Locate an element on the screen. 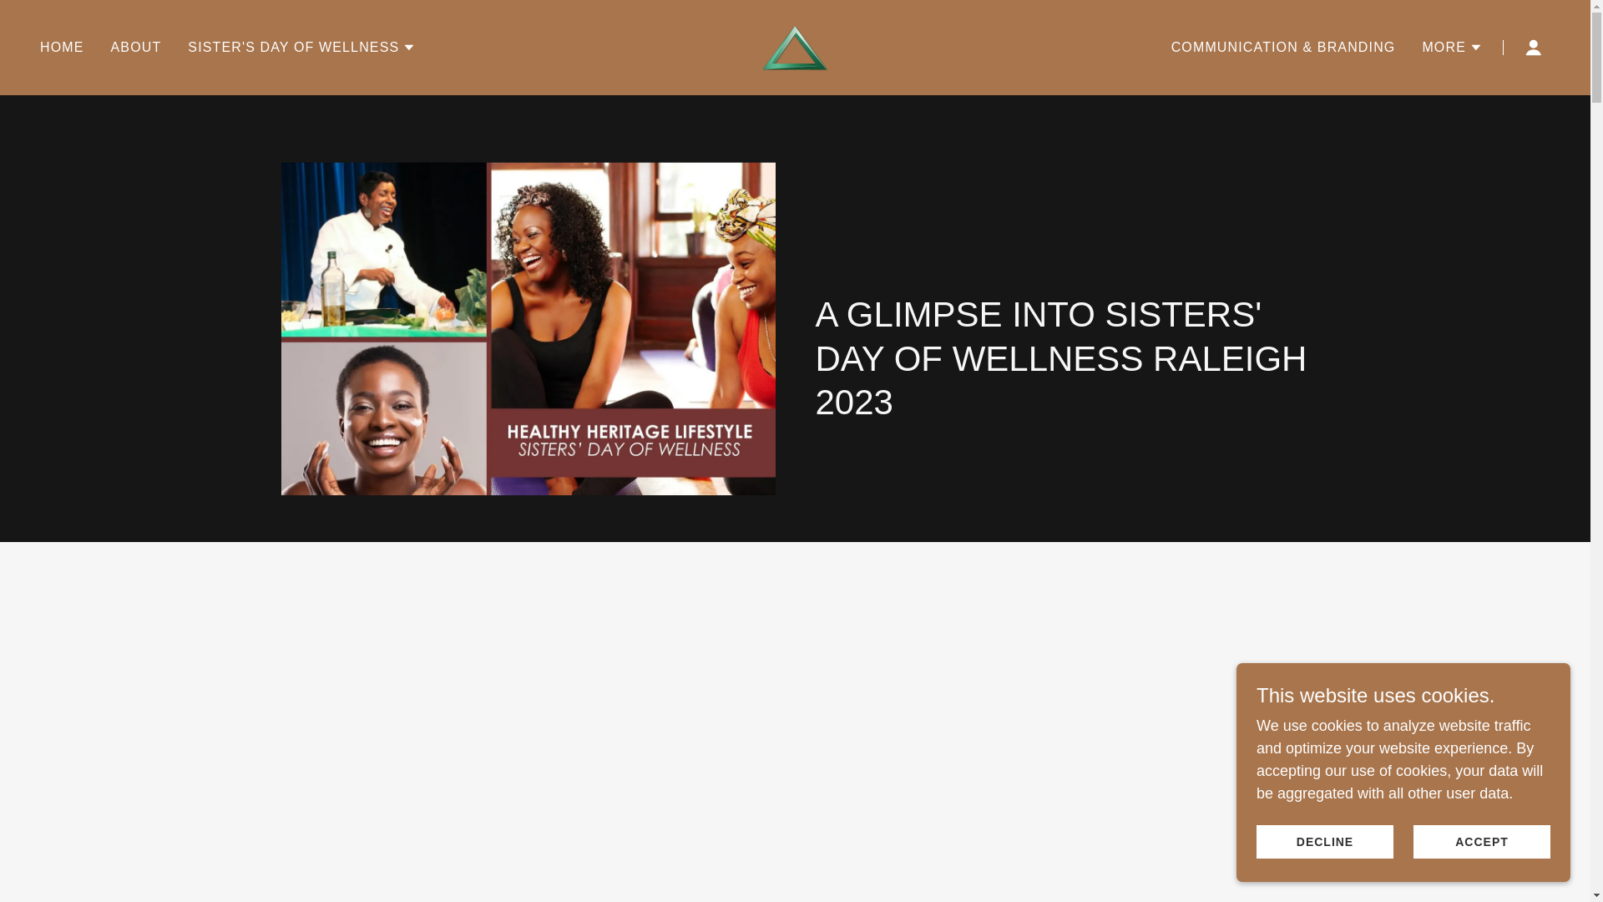 The width and height of the screenshot is (1603, 902). MORE is located at coordinates (1453, 48).